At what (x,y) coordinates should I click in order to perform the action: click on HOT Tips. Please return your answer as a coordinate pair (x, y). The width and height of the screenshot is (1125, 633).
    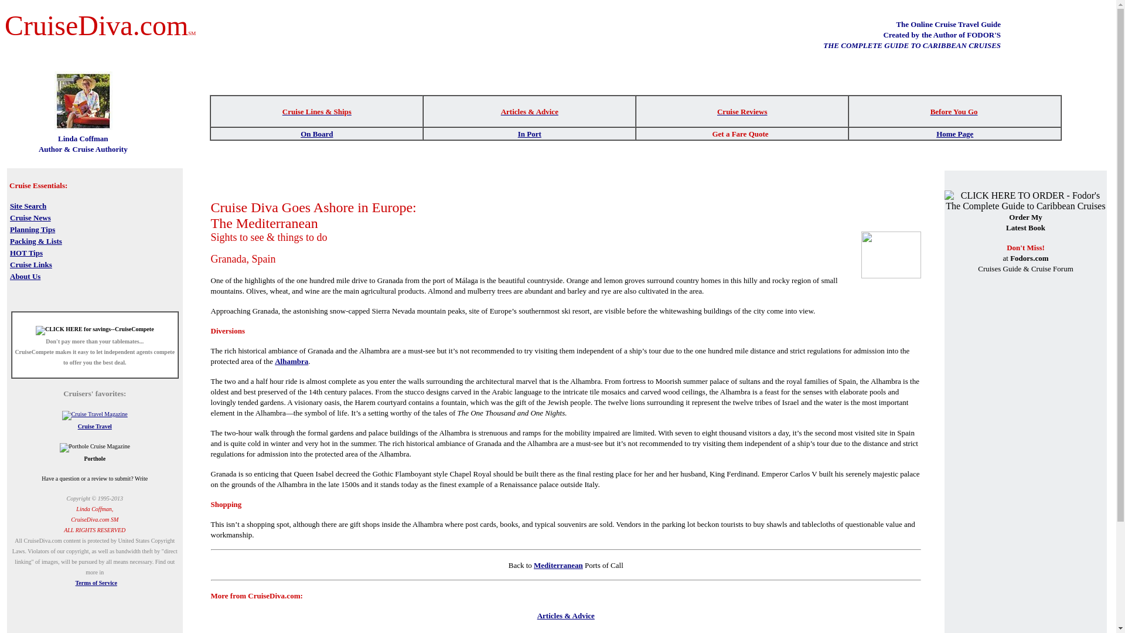
    Looking at the image, I should click on (26, 252).